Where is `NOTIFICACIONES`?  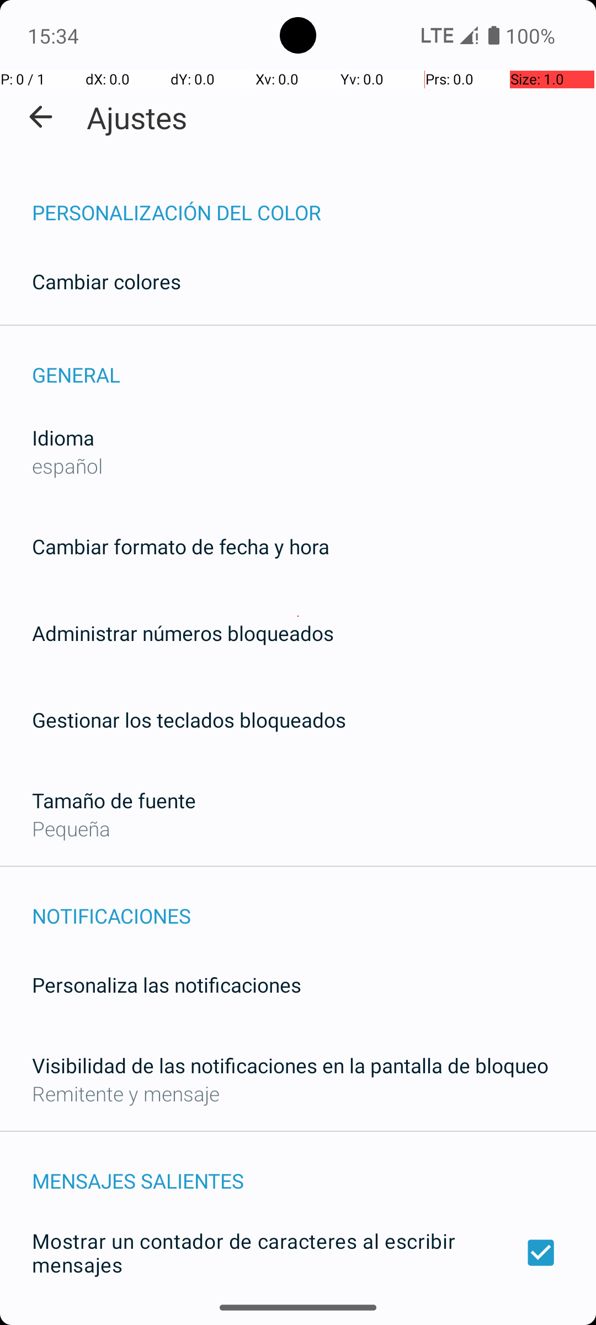
NOTIFICACIONES is located at coordinates (314, 904).